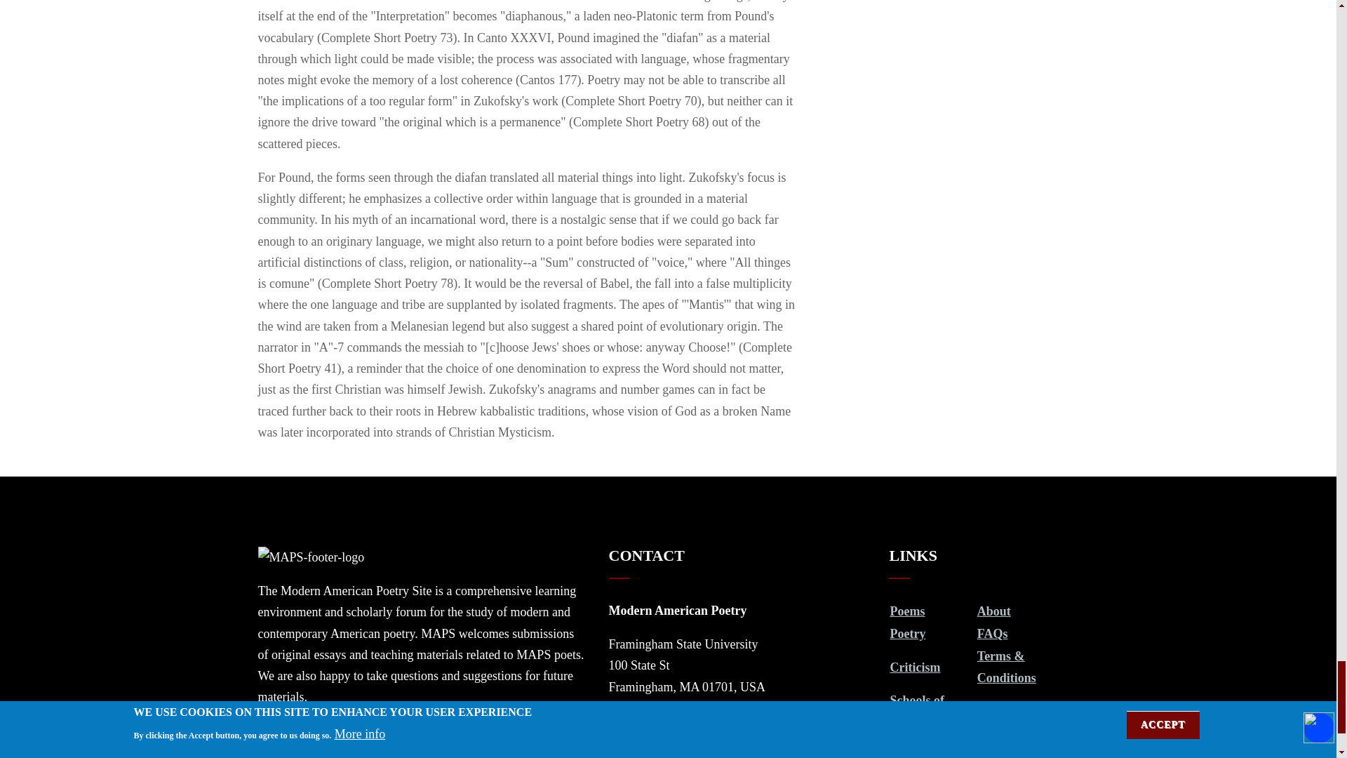 This screenshot has width=1347, height=758. What do you see at coordinates (994, 611) in the screenshot?
I see `About` at bounding box center [994, 611].